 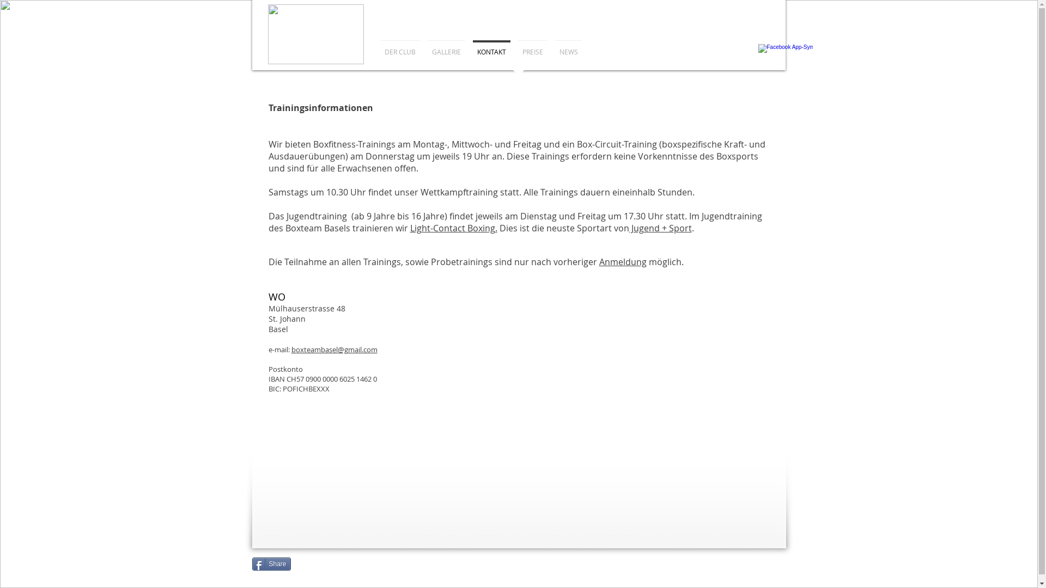 What do you see at coordinates (604, 419) in the screenshot?
I see `Google Maps` at bounding box center [604, 419].